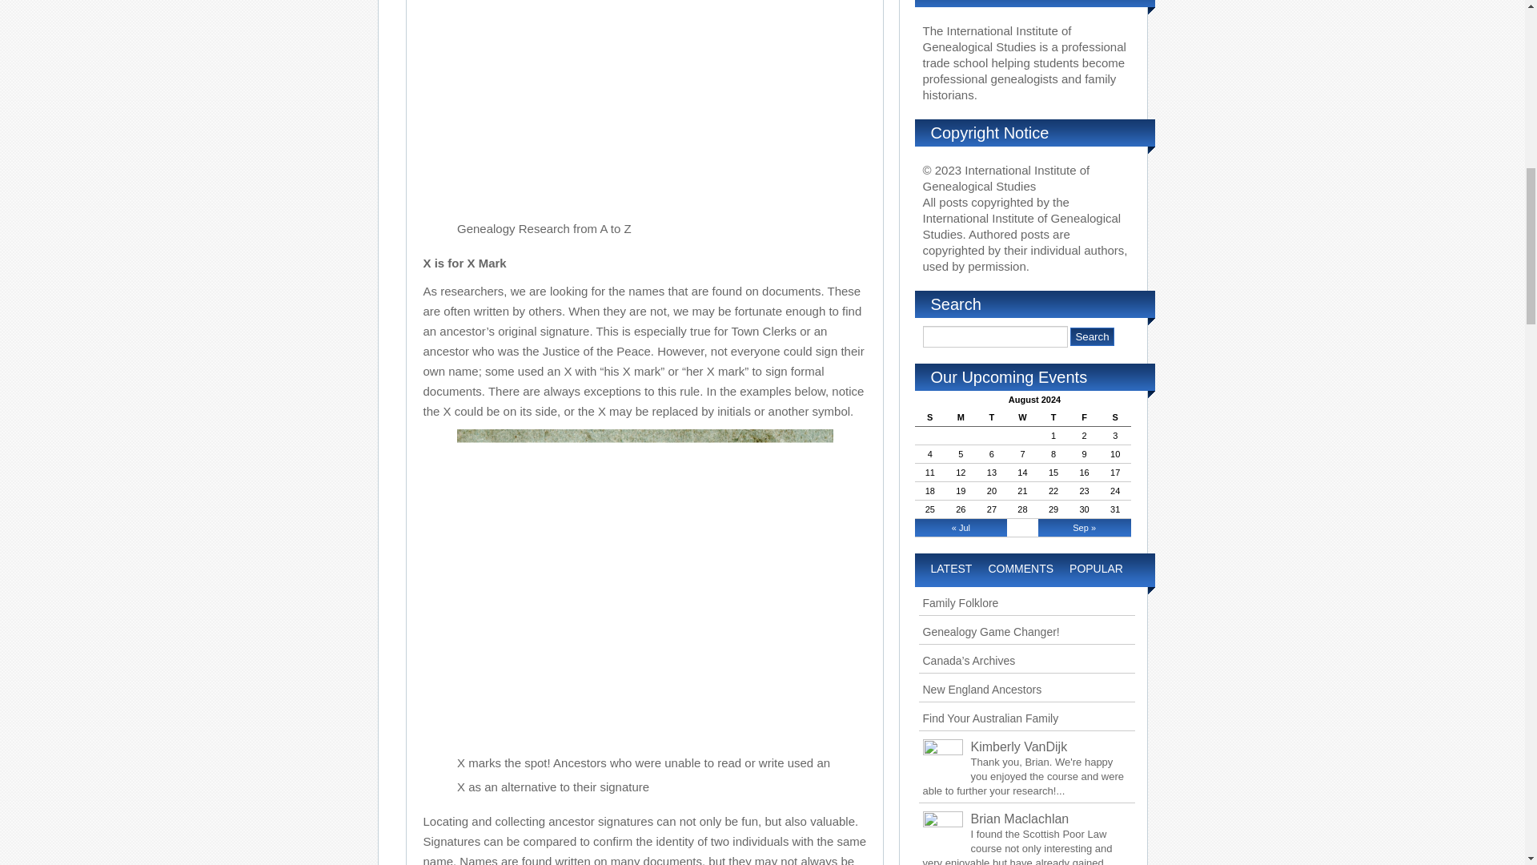 The image size is (1537, 865). Describe the element at coordinates (1091, 336) in the screenshot. I see `Search` at that location.